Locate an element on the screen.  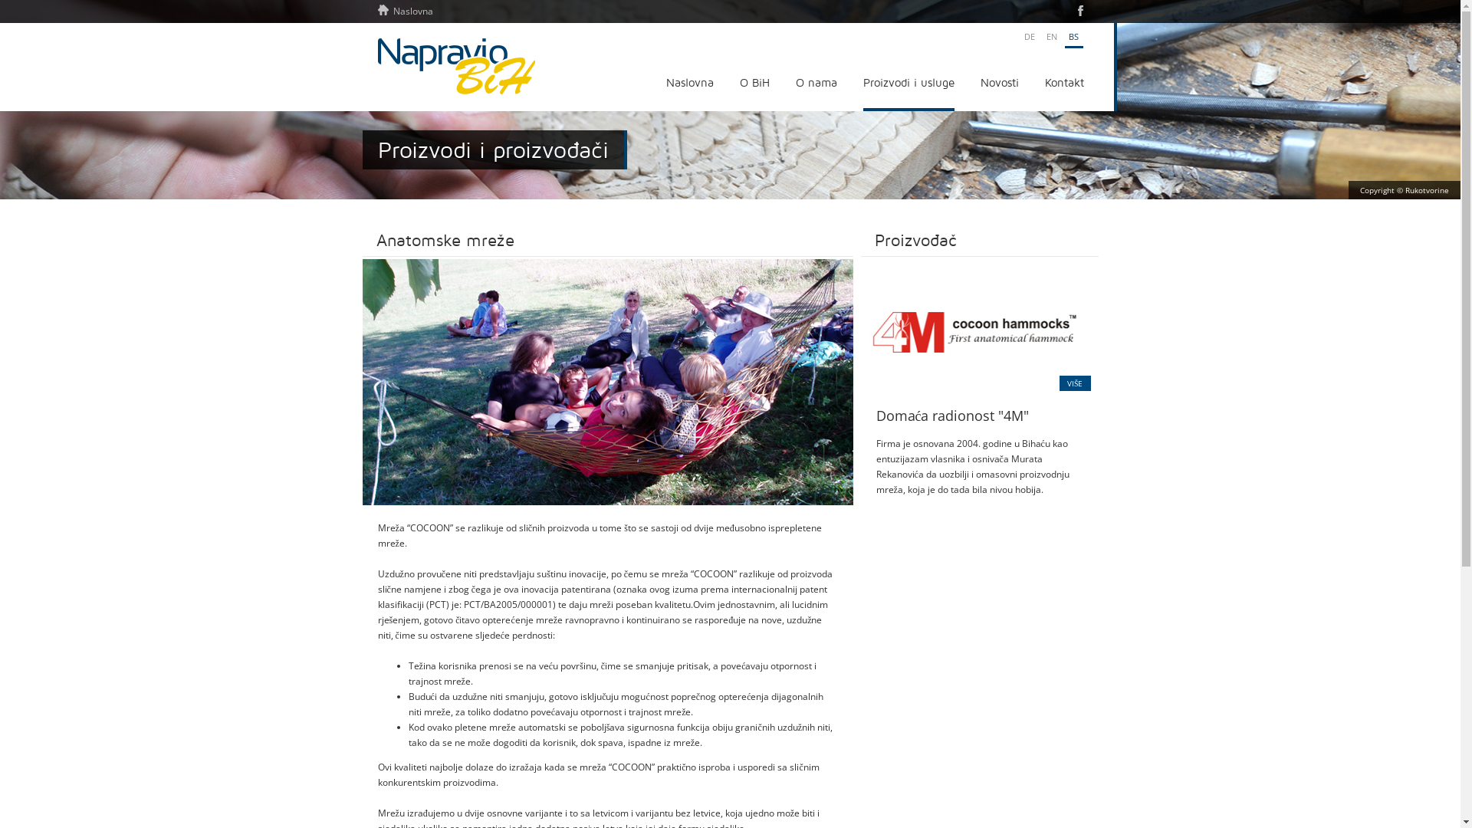
Naslovna is located at coordinates (689, 86).